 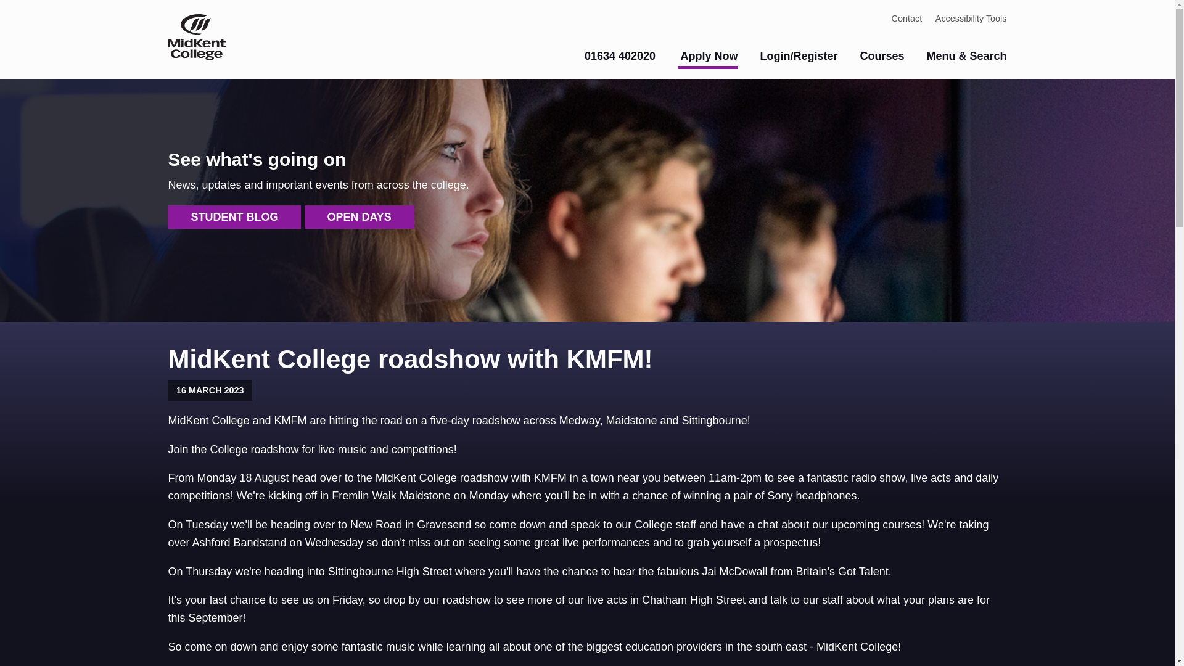 I want to click on Accessibility Tools, so click(x=971, y=17).